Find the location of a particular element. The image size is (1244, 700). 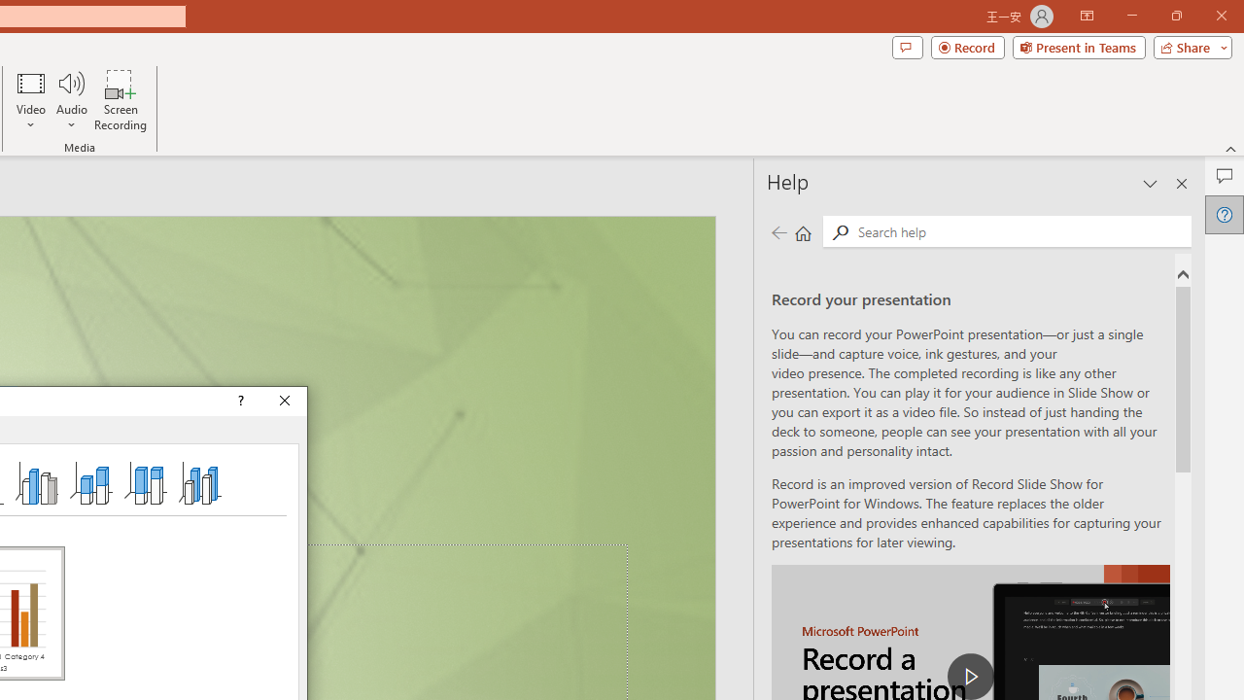

3-D Column is located at coordinates (200, 482).